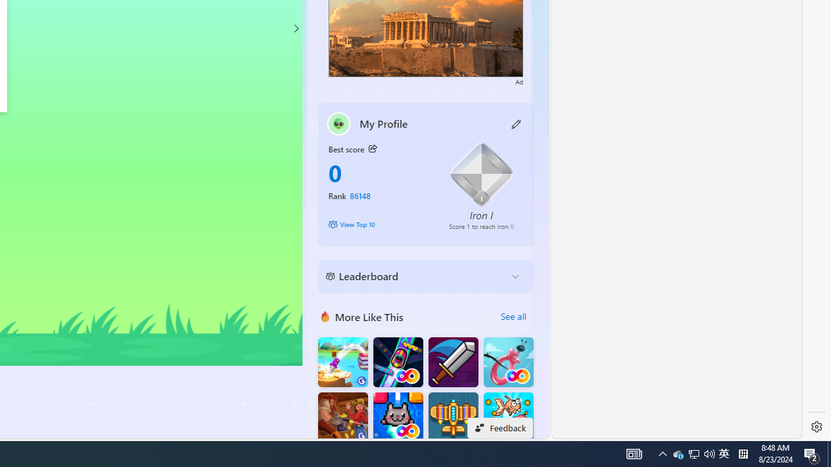  Describe the element at coordinates (339, 123) in the screenshot. I see `""'s avatar` at that location.